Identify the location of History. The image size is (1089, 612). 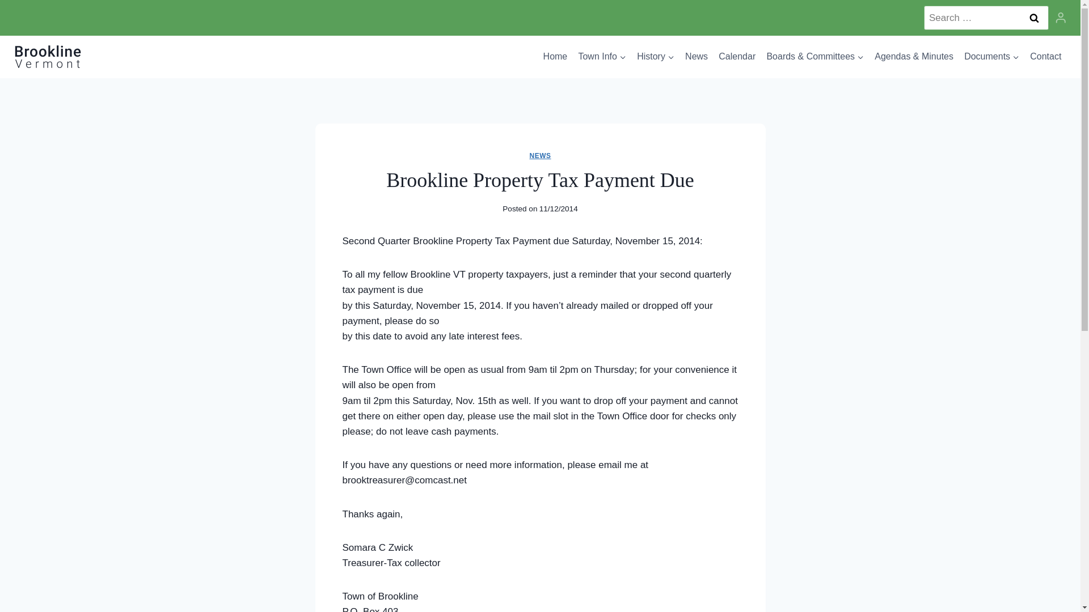
(656, 57).